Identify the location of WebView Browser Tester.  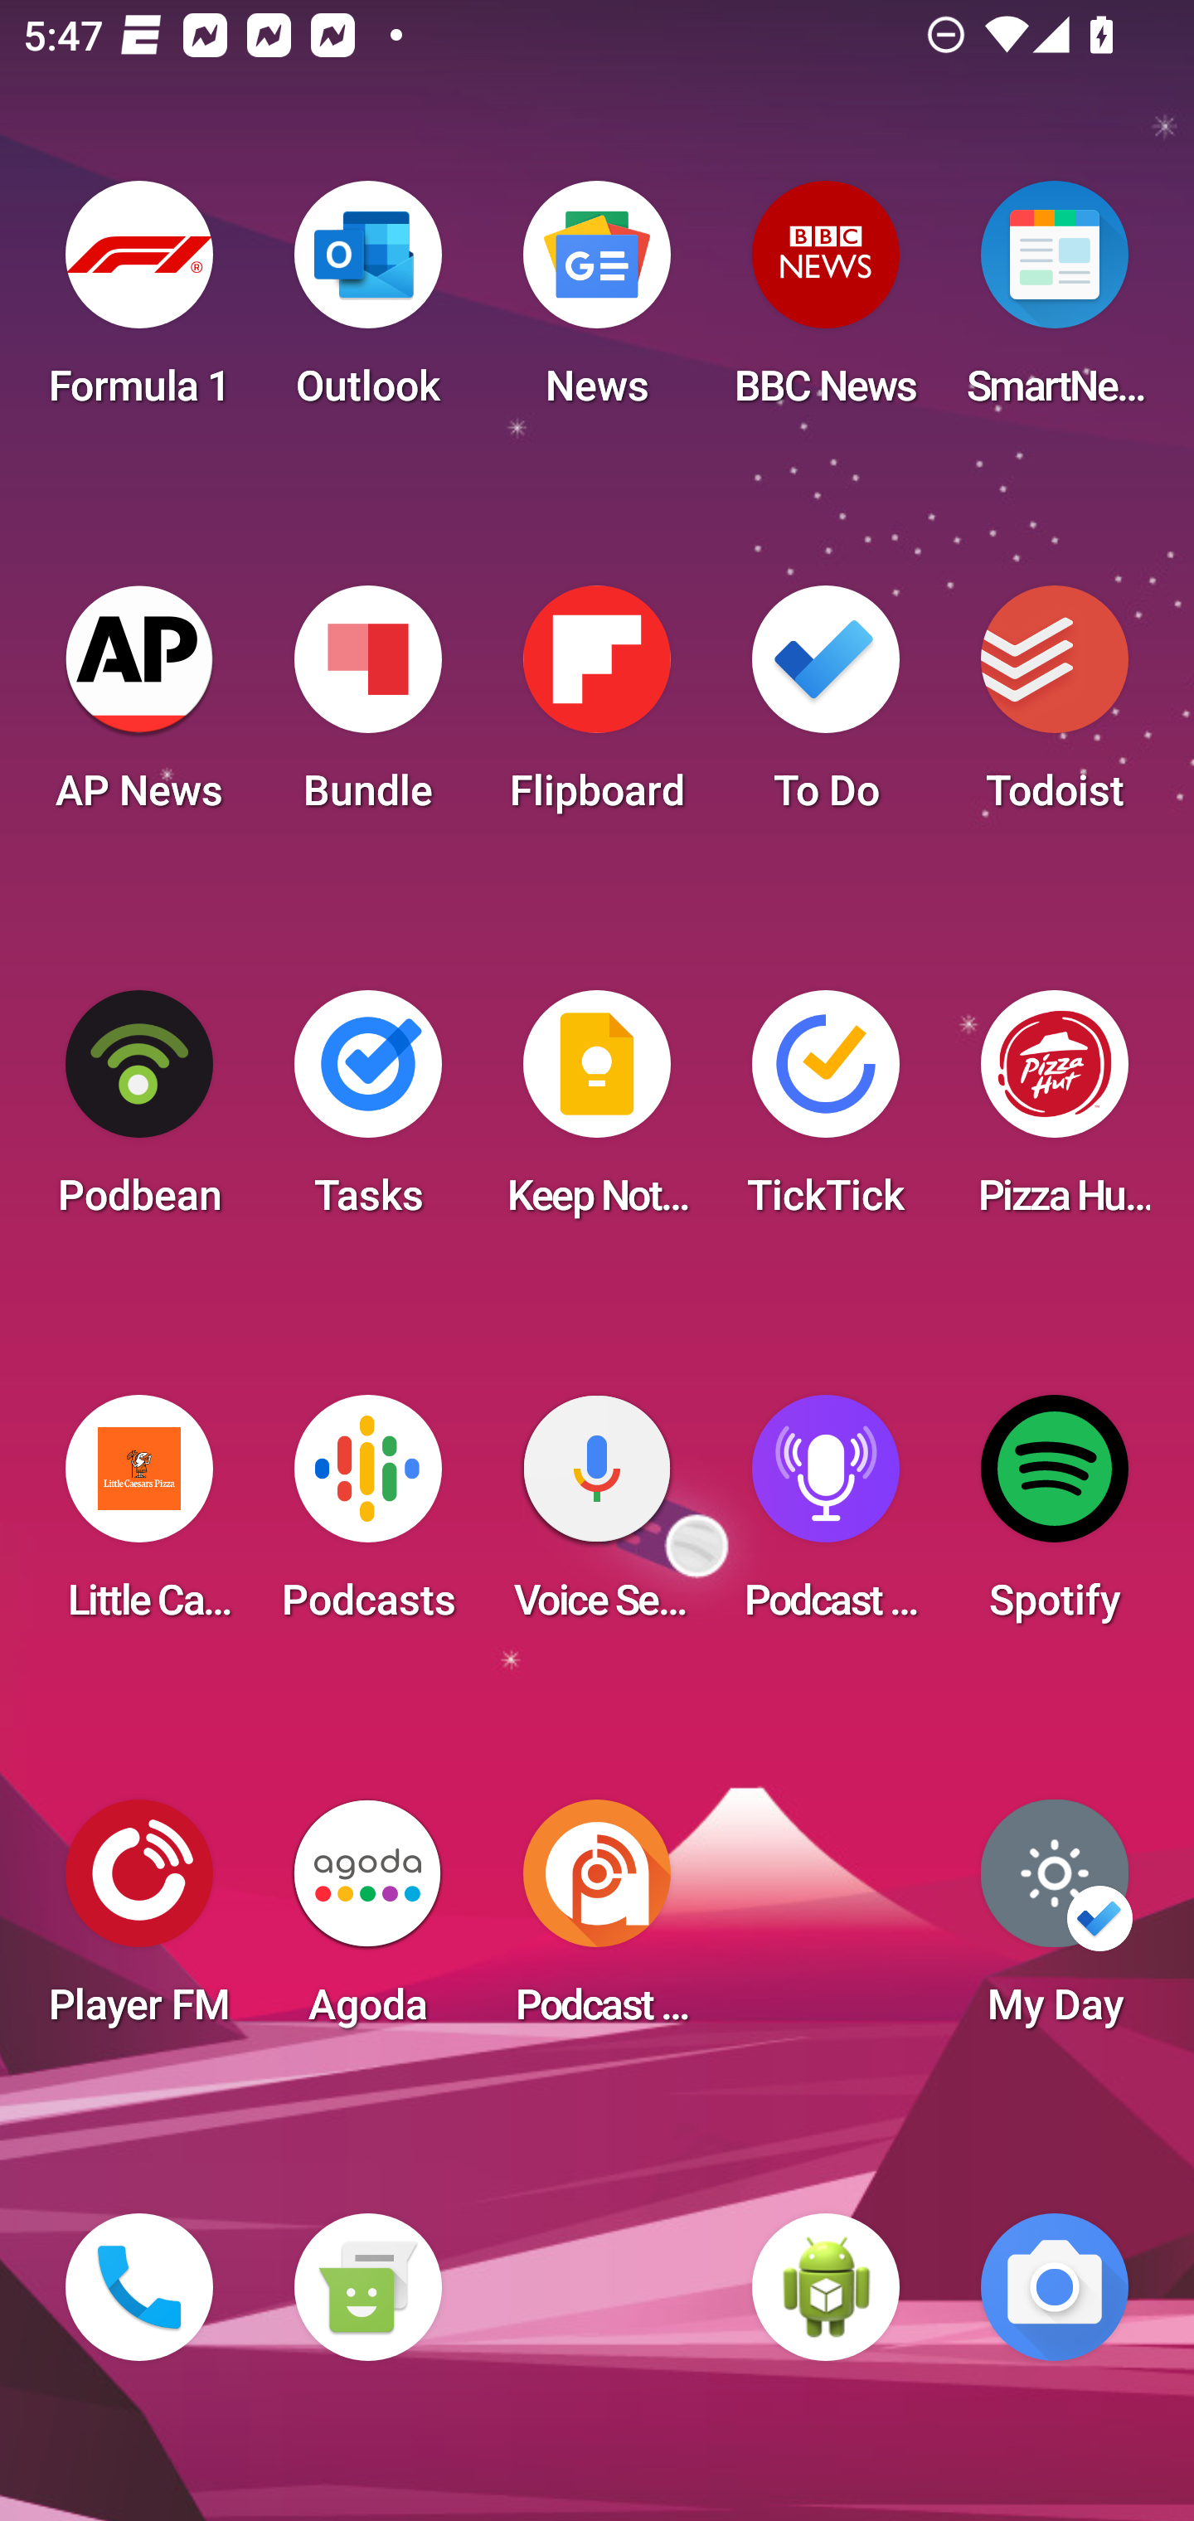
(826, 2287).